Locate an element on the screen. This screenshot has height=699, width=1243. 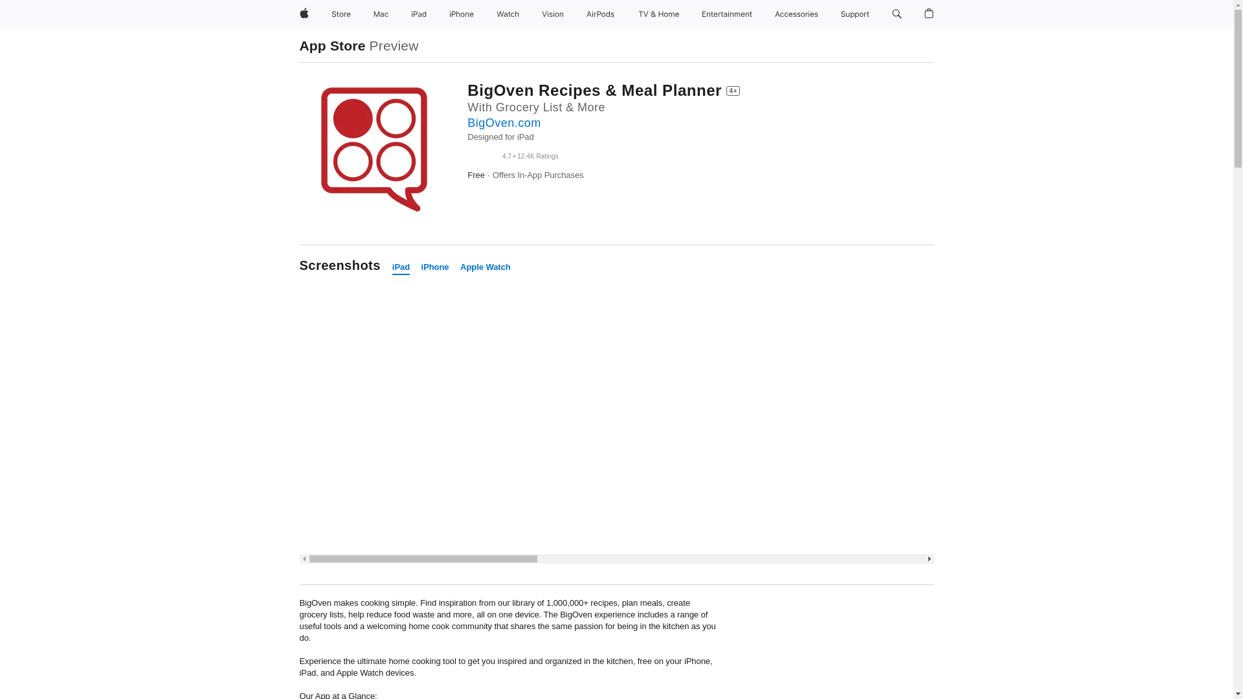
iPhone is located at coordinates (435, 267).